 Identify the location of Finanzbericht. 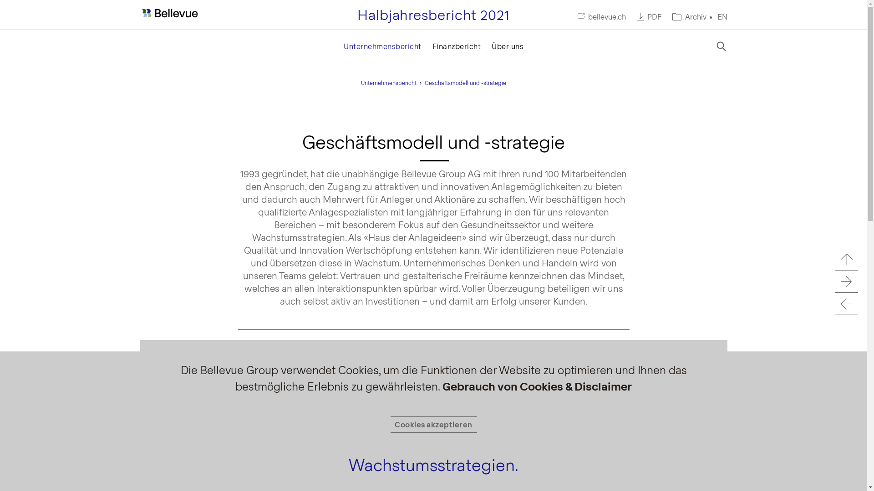
(457, 46).